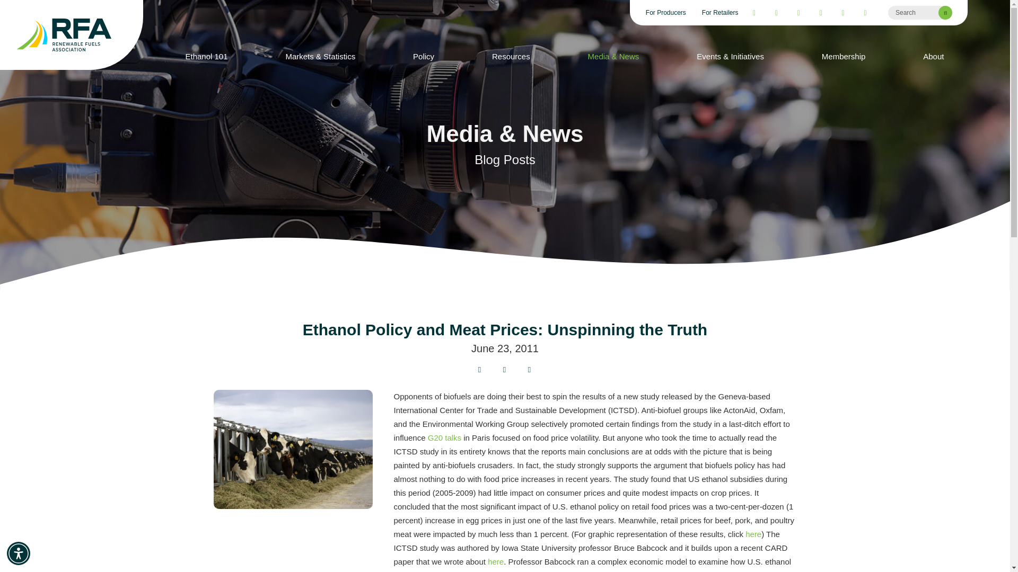 This screenshot has height=572, width=1018. Describe the element at coordinates (843, 12) in the screenshot. I see `LinkedIn` at that location.